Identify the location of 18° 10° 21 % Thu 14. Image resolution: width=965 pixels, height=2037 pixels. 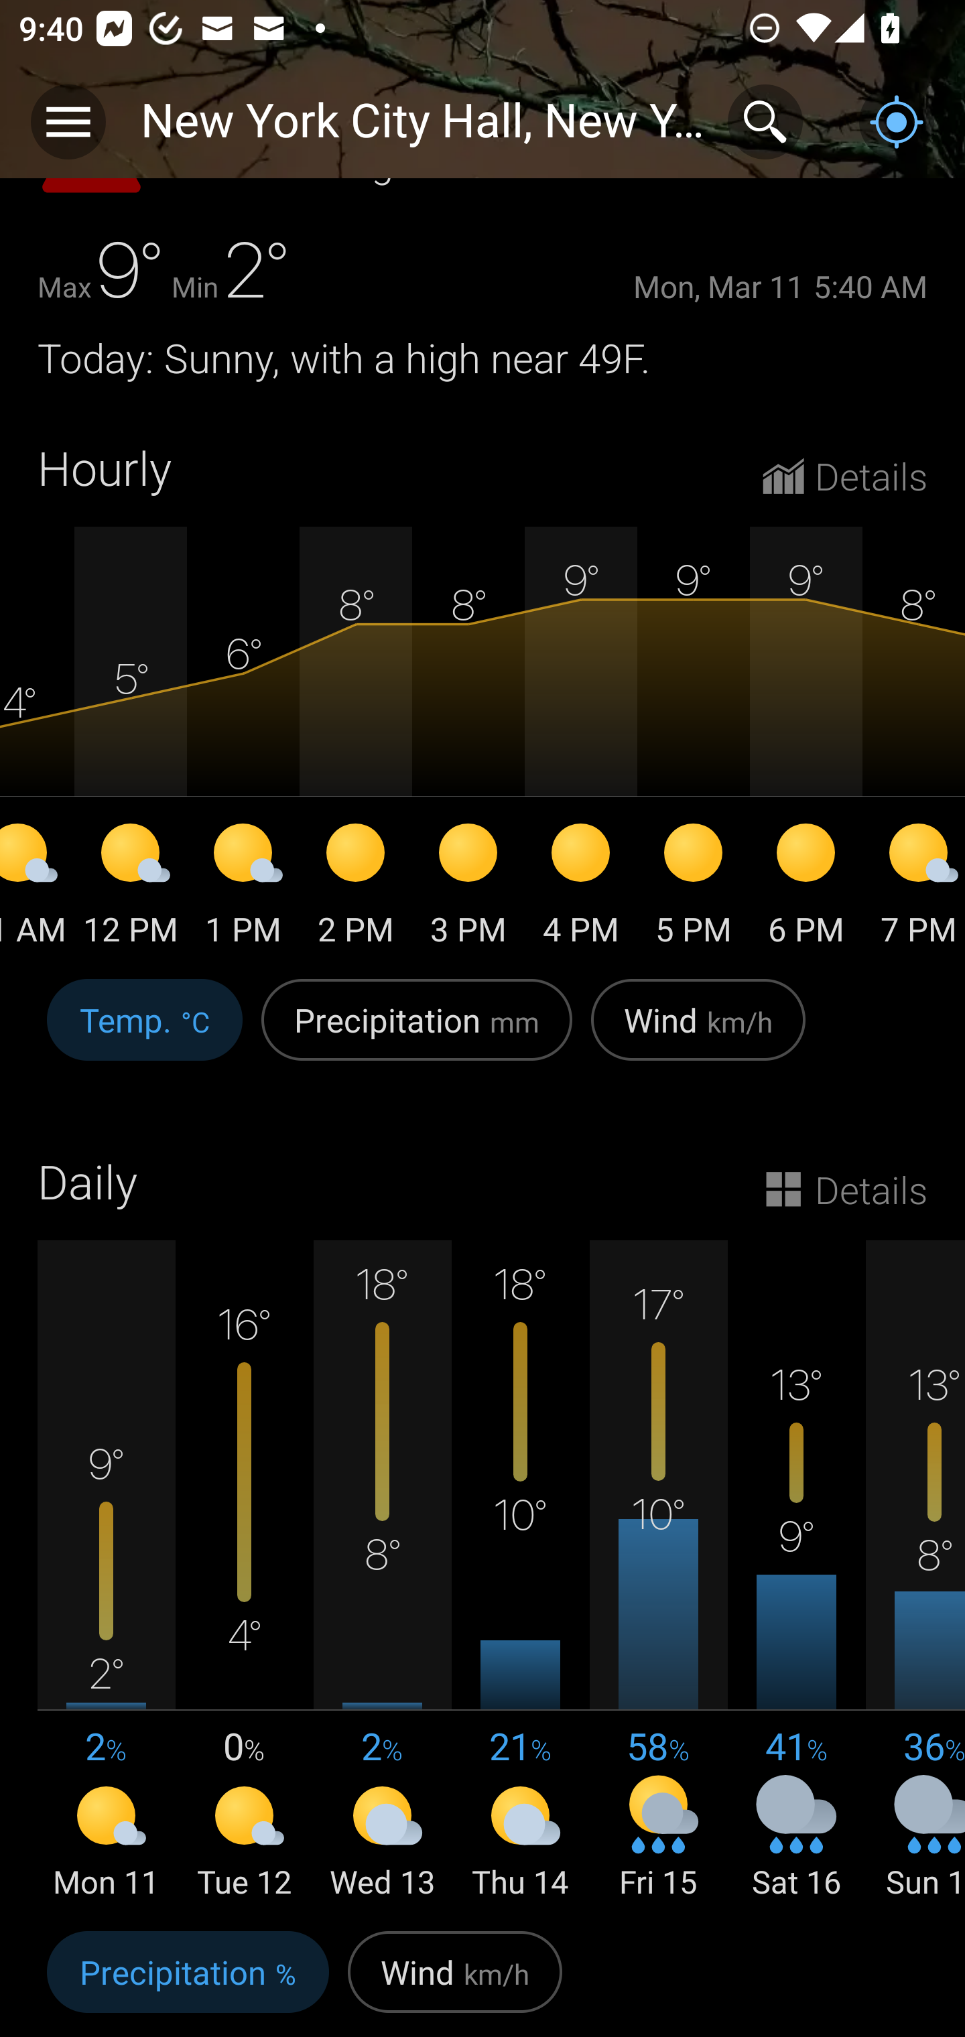
(520, 1571).